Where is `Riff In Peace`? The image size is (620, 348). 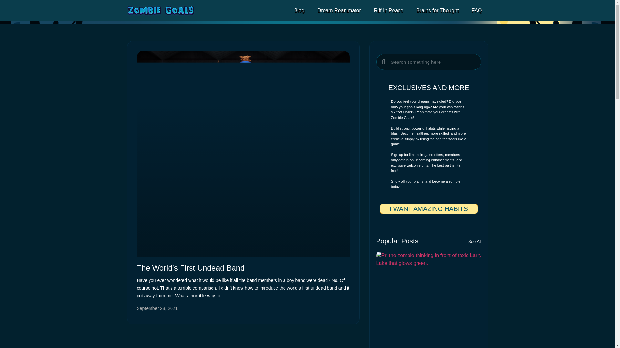
Riff In Peace is located at coordinates (389, 10).